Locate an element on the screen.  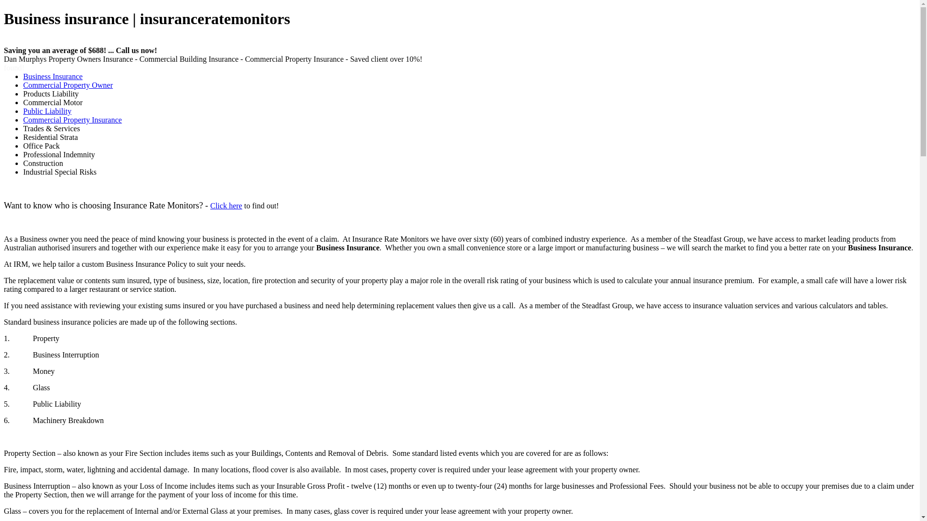
Click here is located at coordinates (226, 206).